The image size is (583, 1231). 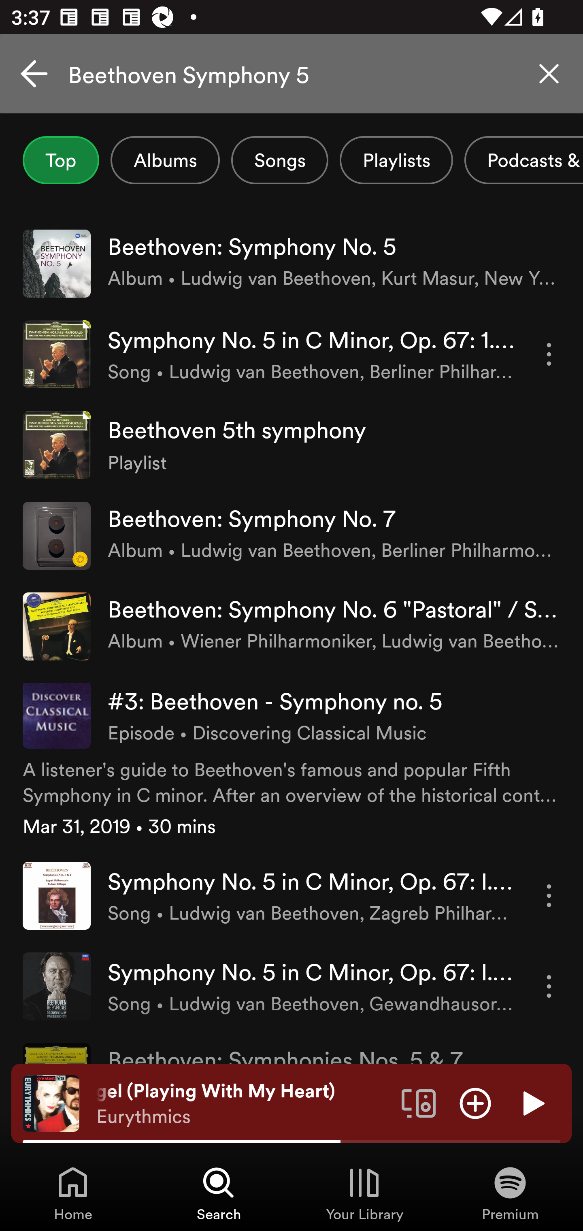 I want to click on Songs, so click(x=279, y=160).